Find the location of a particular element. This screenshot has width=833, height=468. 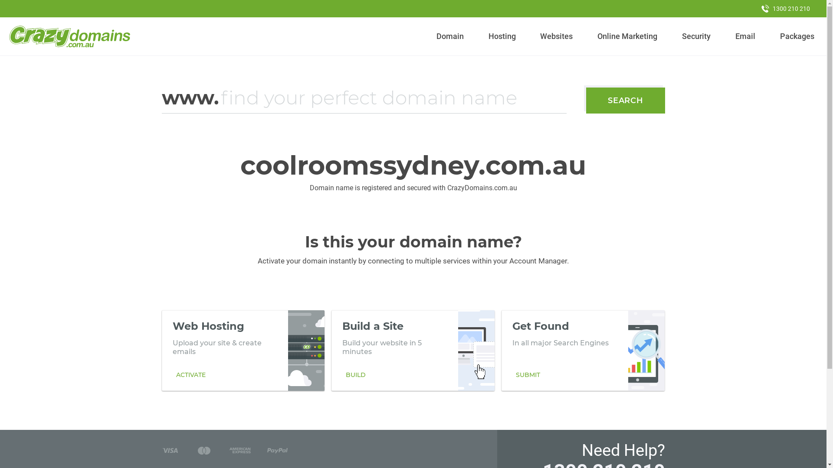

Get Found
In all major Search Engines
SUBMIT is located at coordinates (583, 351).